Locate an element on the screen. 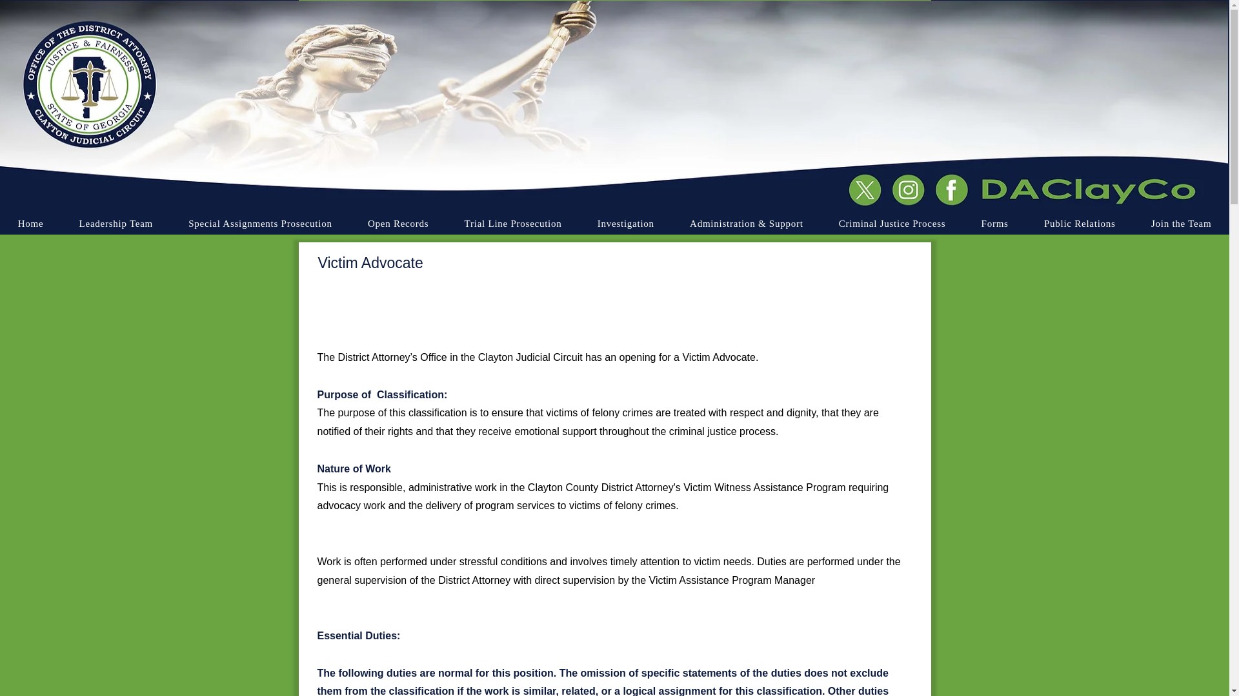 Image resolution: width=1239 pixels, height=696 pixels. Home is located at coordinates (30, 224).